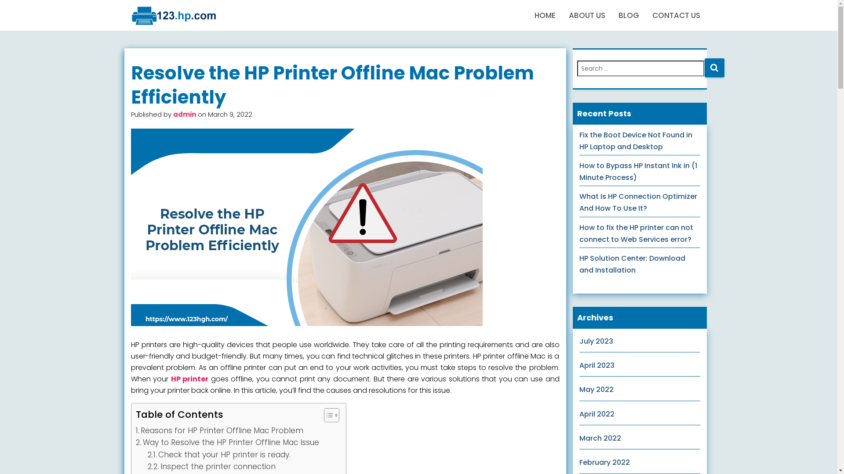  I want to click on Way to Resolve the HP Printer Offline Mac Issue, so click(227, 442).